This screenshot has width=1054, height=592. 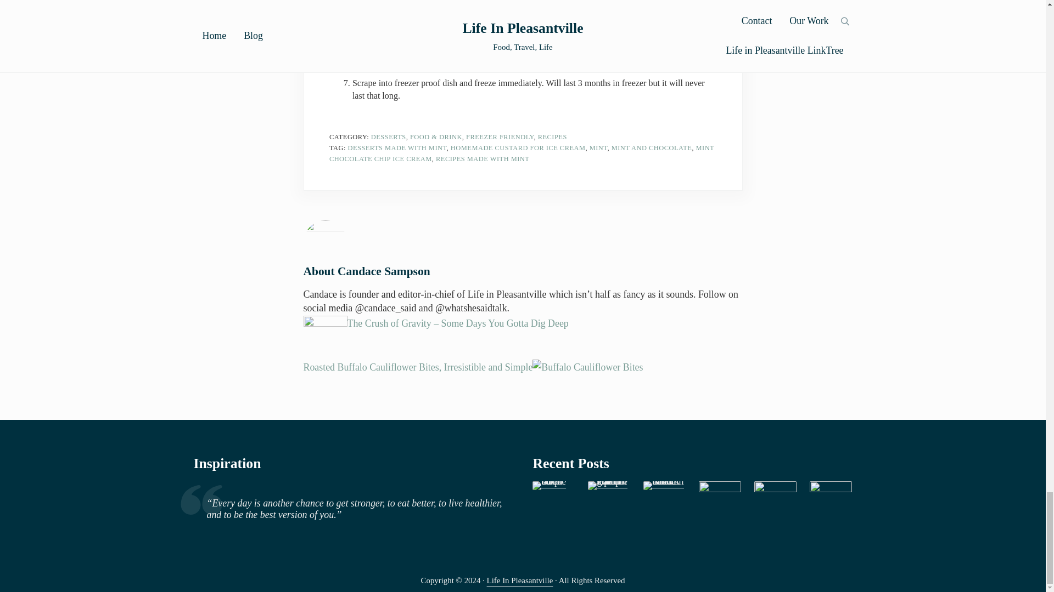 What do you see at coordinates (652, 148) in the screenshot?
I see `MINT AND CHOCOLATE` at bounding box center [652, 148].